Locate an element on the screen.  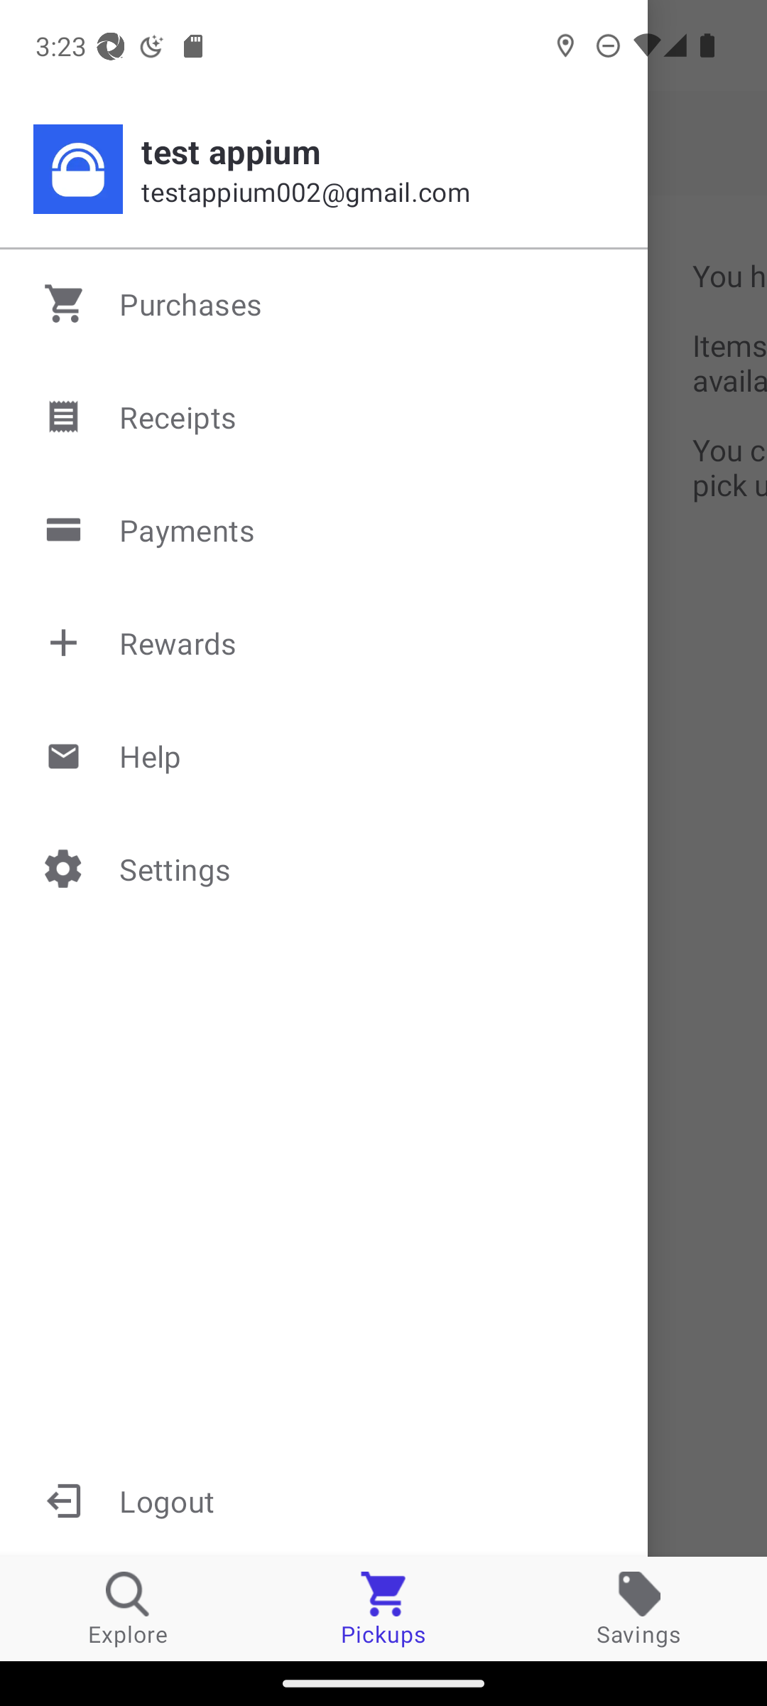
Purchases is located at coordinates (325, 304).